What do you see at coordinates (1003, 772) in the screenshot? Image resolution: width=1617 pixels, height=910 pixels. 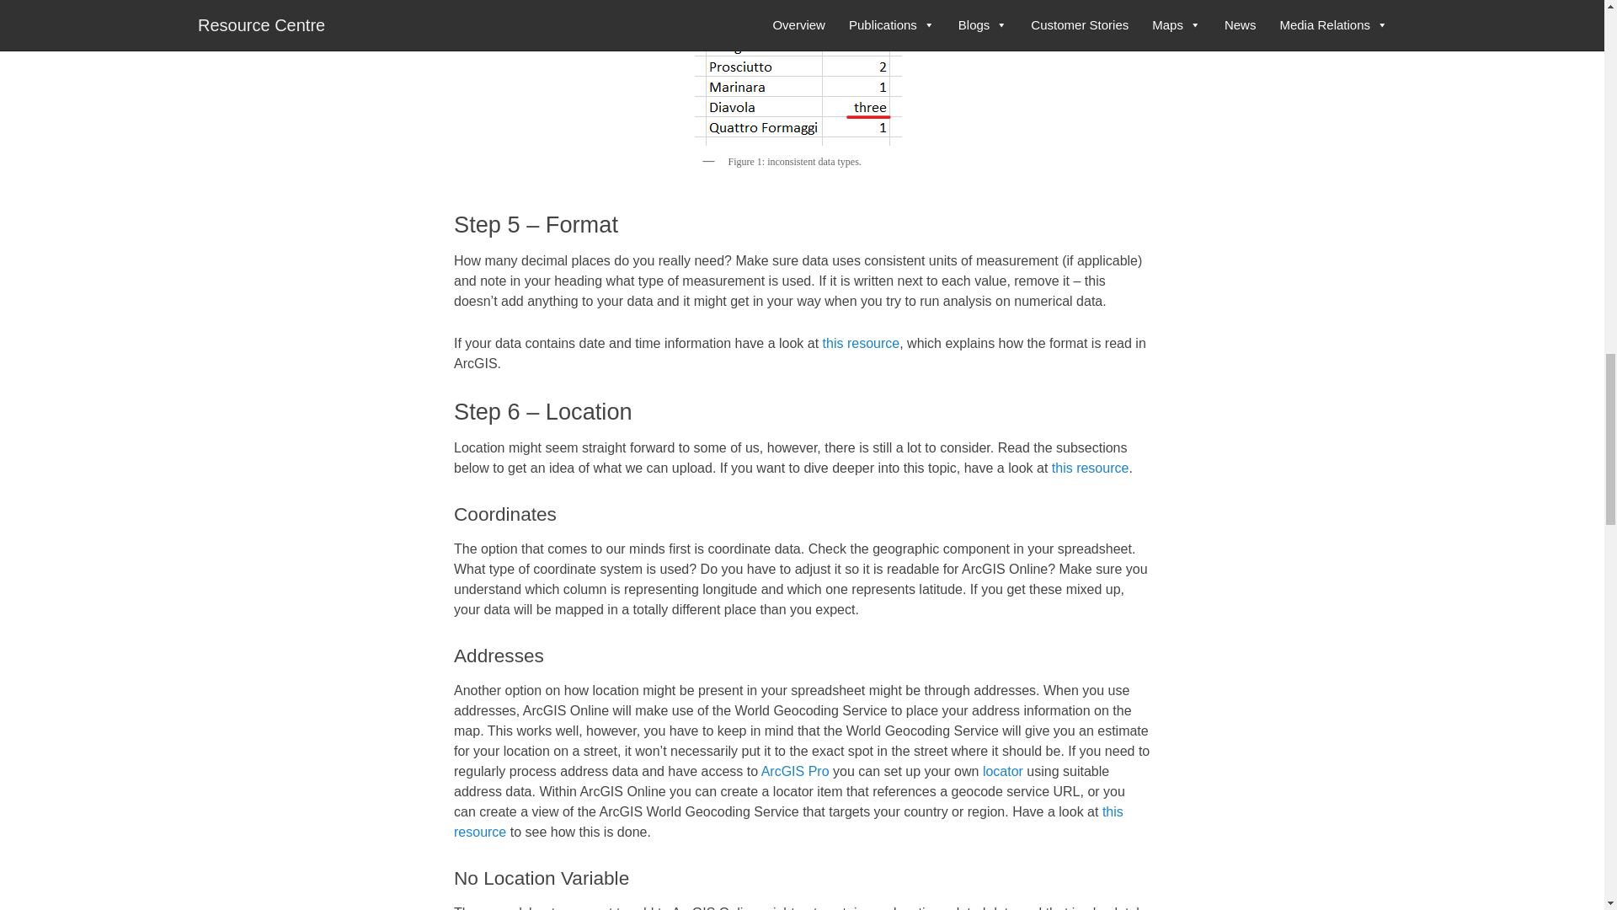 I see `locator` at bounding box center [1003, 772].